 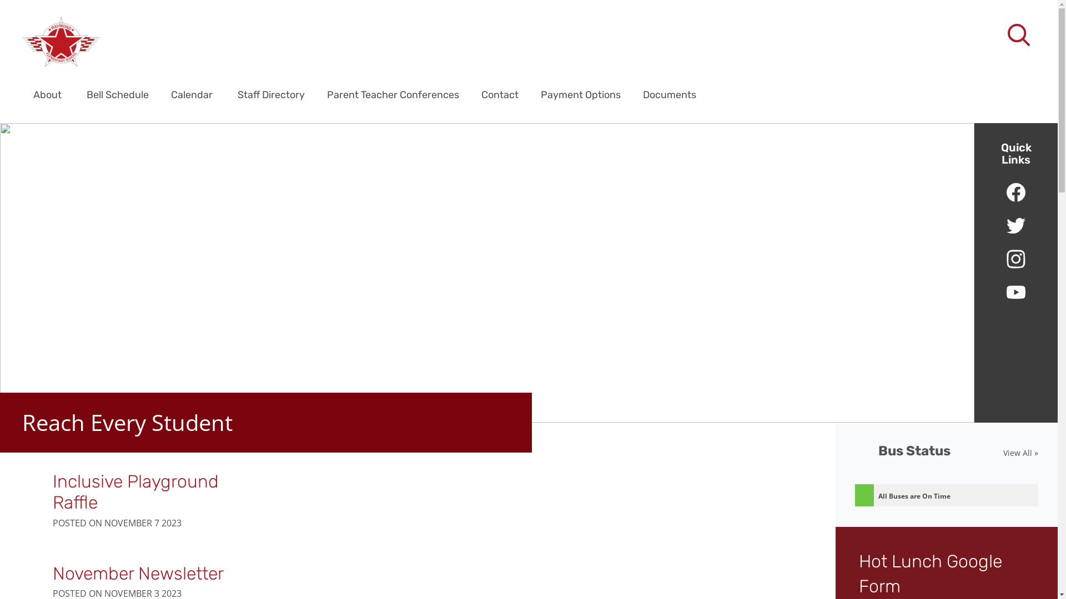 What do you see at coordinates (1016, 226) in the screenshot?
I see `Raymond Elementary School's Twitter` at bounding box center [1016, 226].